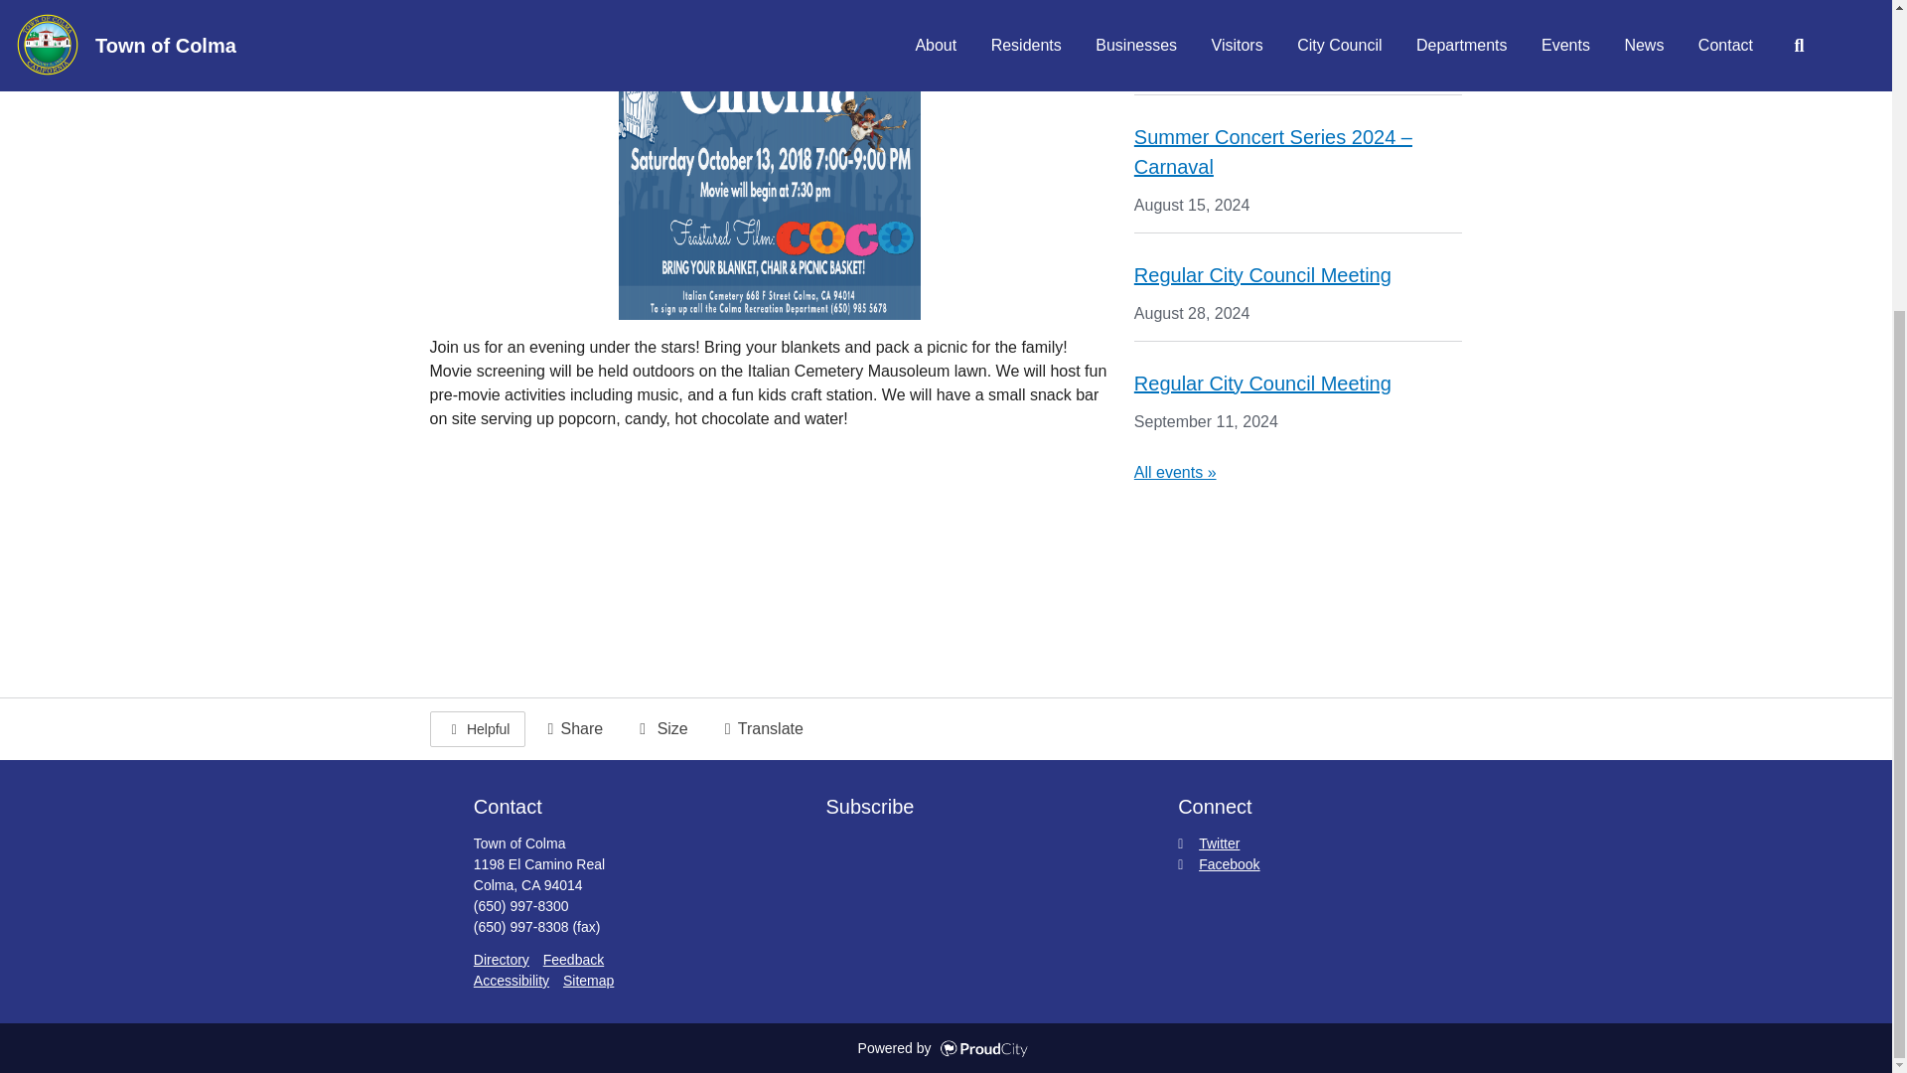  I want to click on Translate, so click(761, 729).